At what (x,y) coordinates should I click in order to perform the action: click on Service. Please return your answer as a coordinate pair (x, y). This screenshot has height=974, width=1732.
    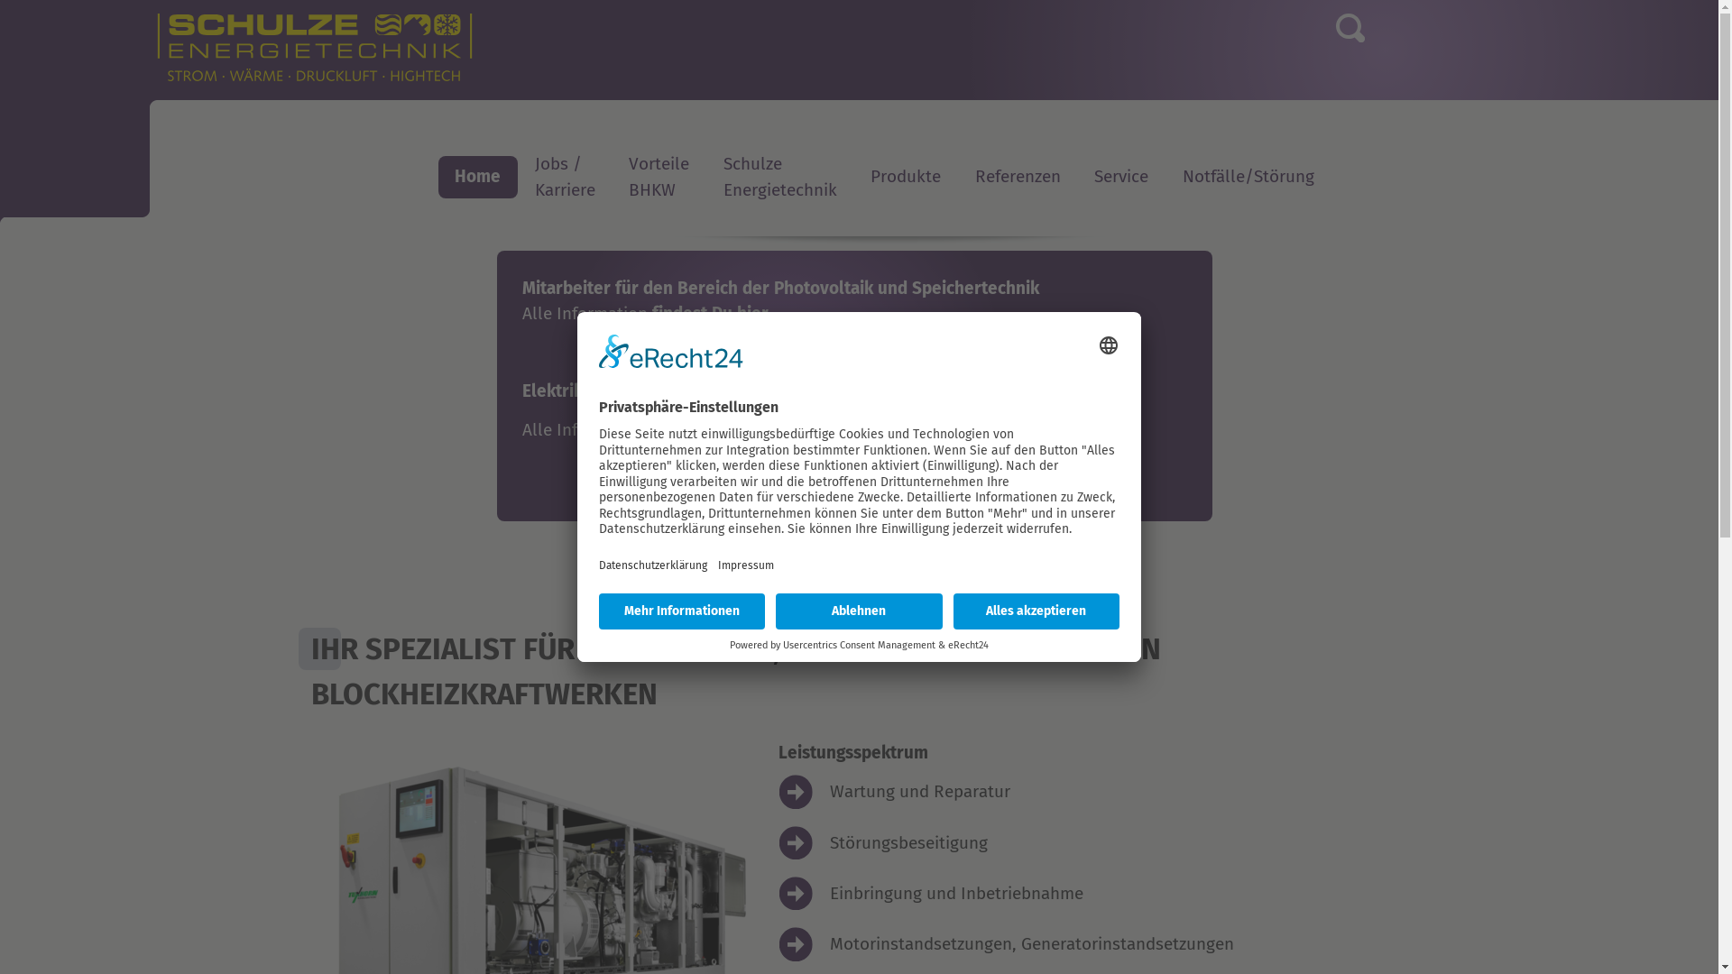
    Looking at the image, I should click on (1122, 177).